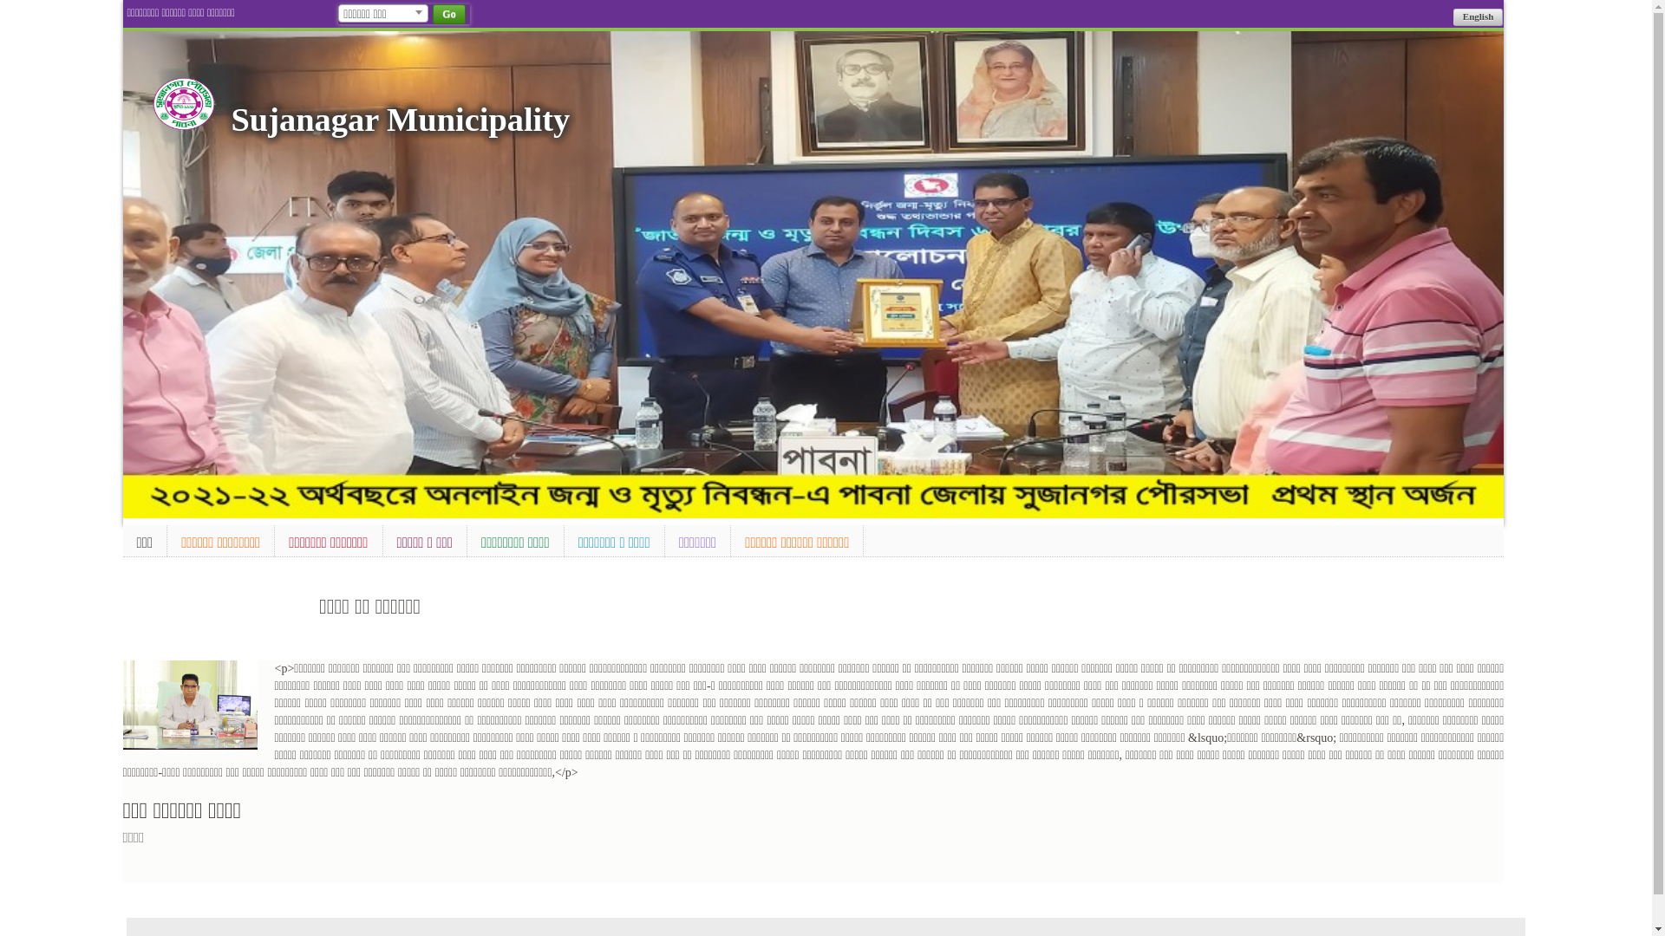  I want to click on English, so click(1478, 17).